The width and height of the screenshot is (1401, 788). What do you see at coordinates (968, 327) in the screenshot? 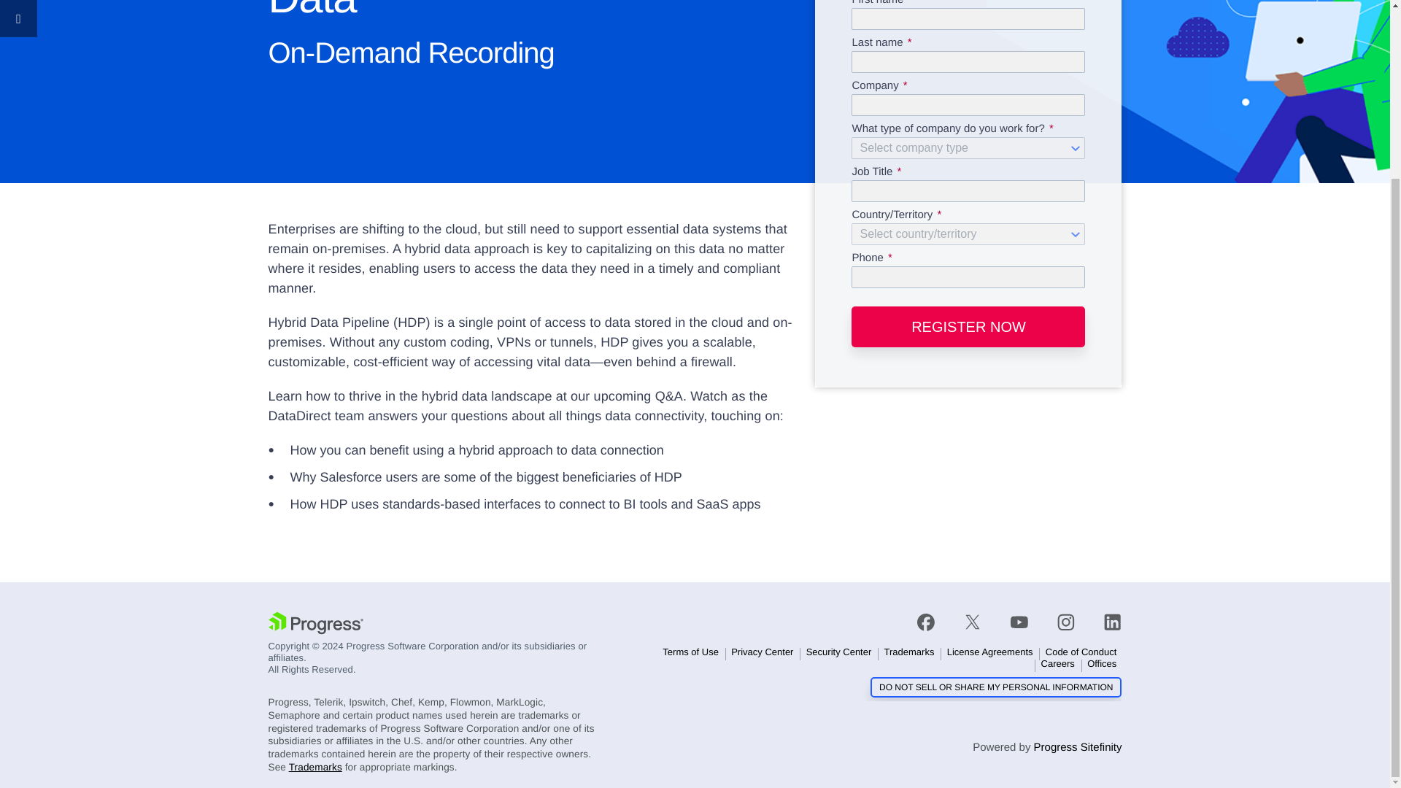
I see `REGISTER NOW` at bounding box center [968, 327].